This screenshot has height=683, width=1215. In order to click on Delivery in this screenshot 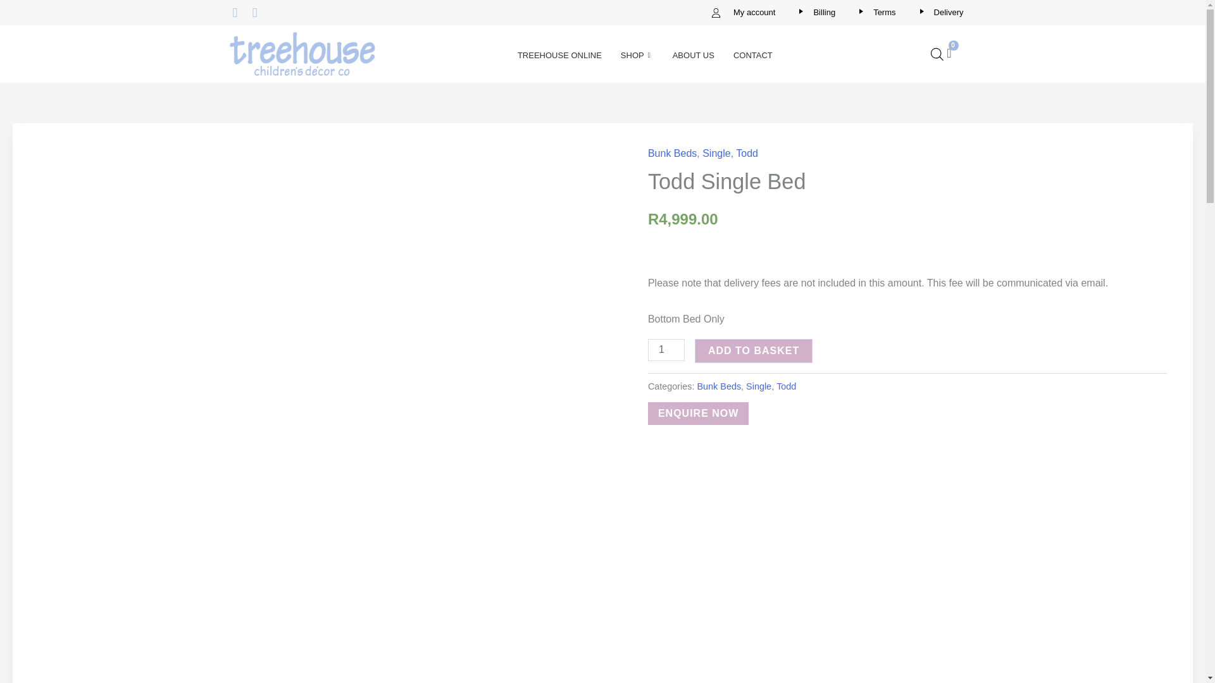, I will do `click(939, 13)`.